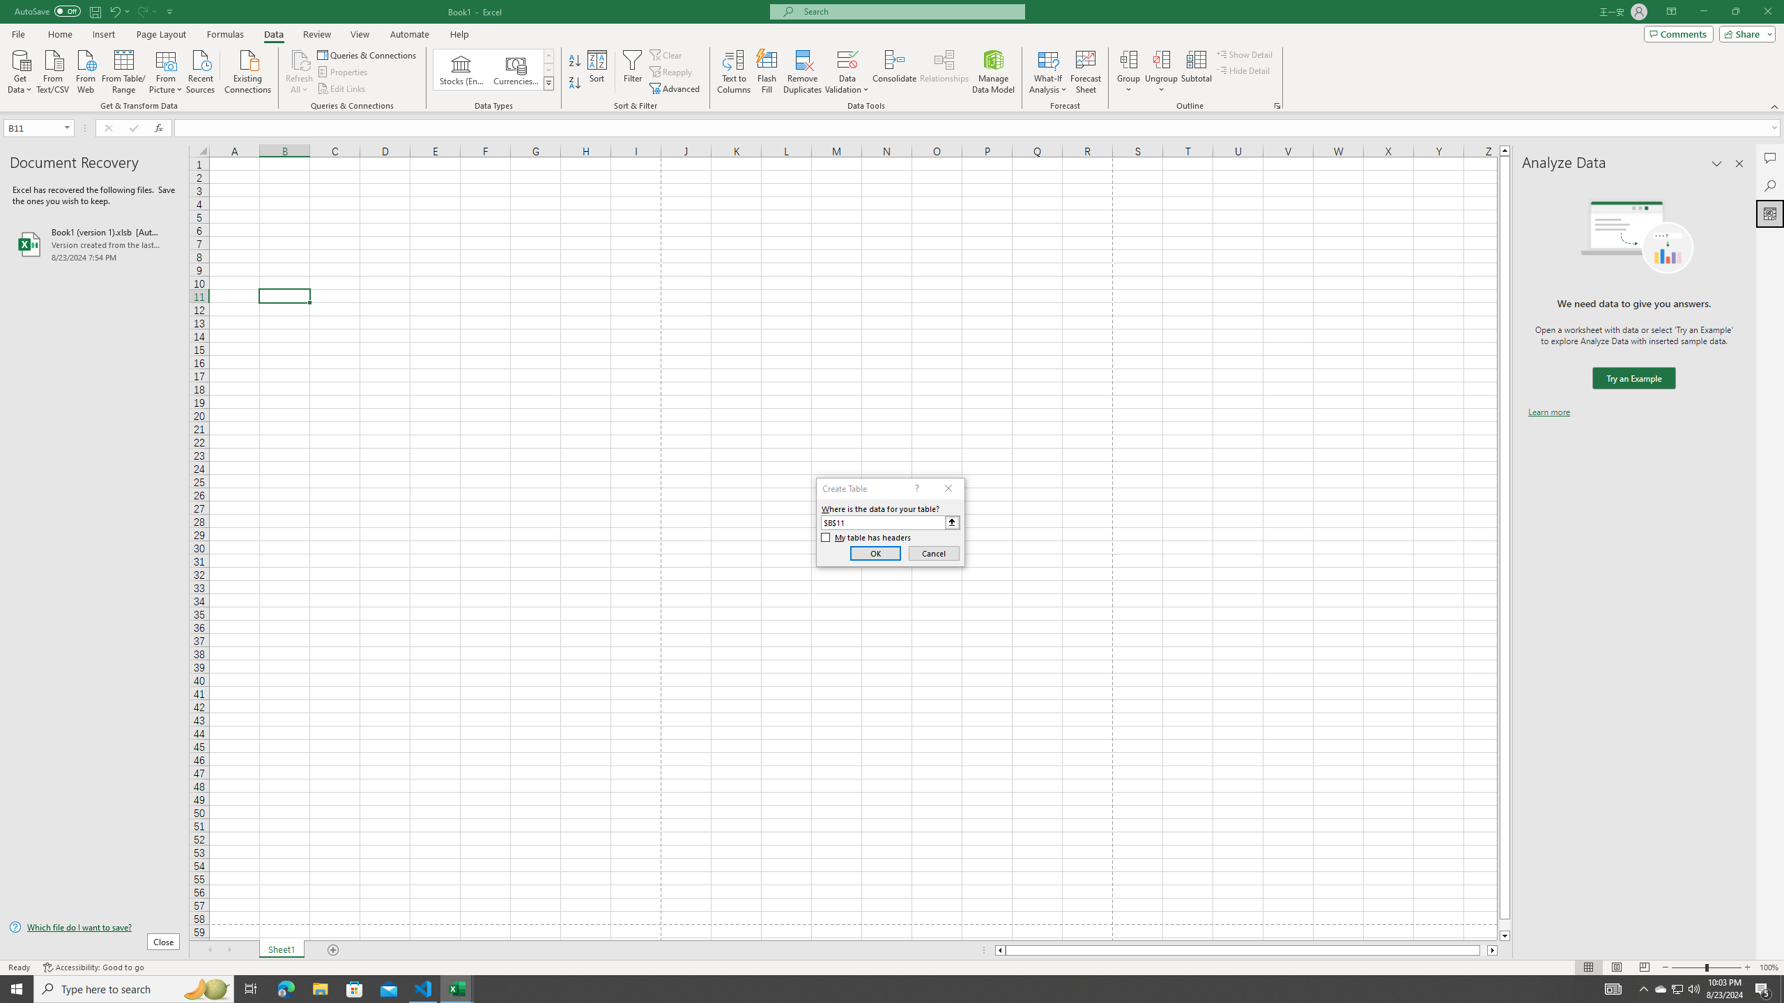 Image resolution: width=1784 pixels, height=1003 pixels. What do you see at coordinates (1277, 106) in the screenshot?
I see `Group and Outline Settings` at bounding box center [1277, 106].